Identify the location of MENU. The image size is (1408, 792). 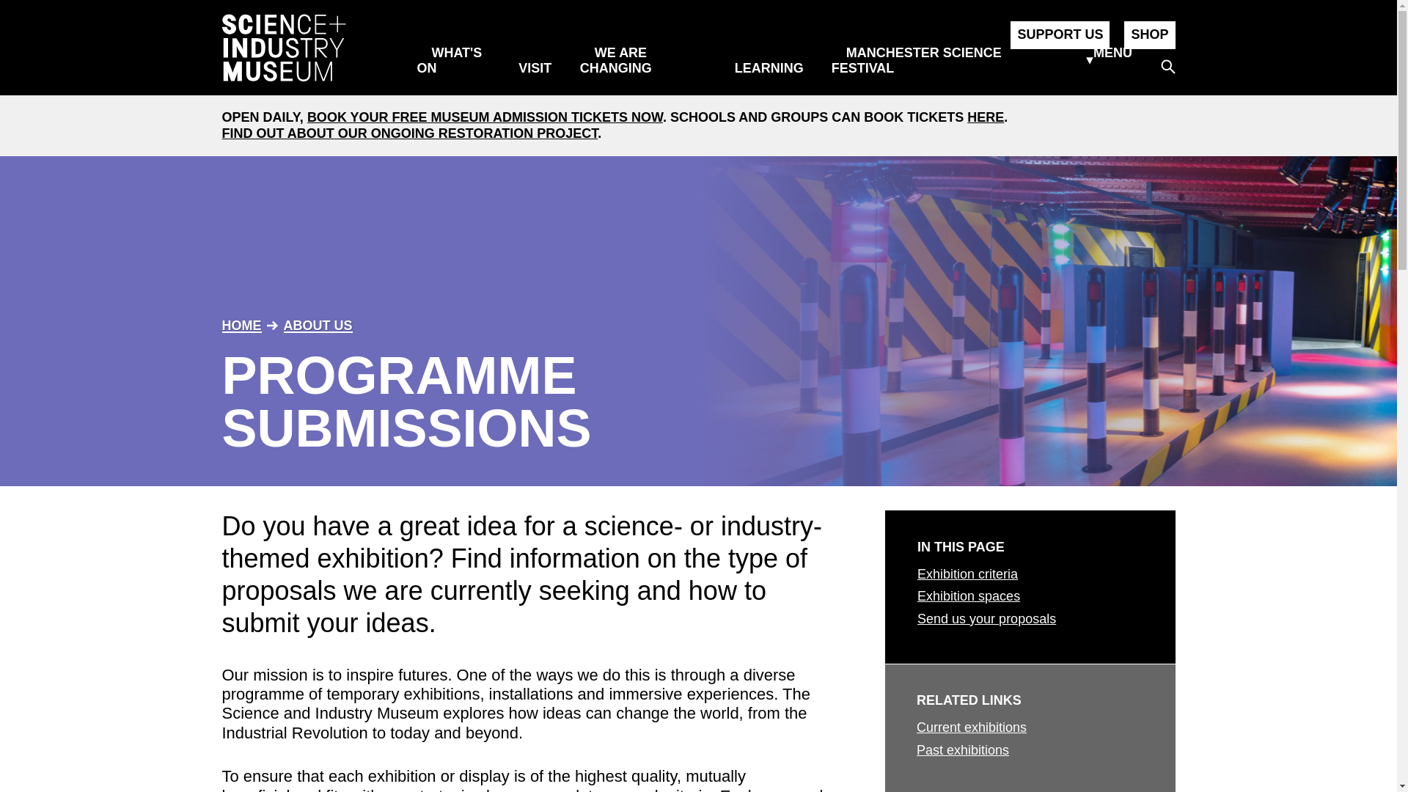
(1104, 60).